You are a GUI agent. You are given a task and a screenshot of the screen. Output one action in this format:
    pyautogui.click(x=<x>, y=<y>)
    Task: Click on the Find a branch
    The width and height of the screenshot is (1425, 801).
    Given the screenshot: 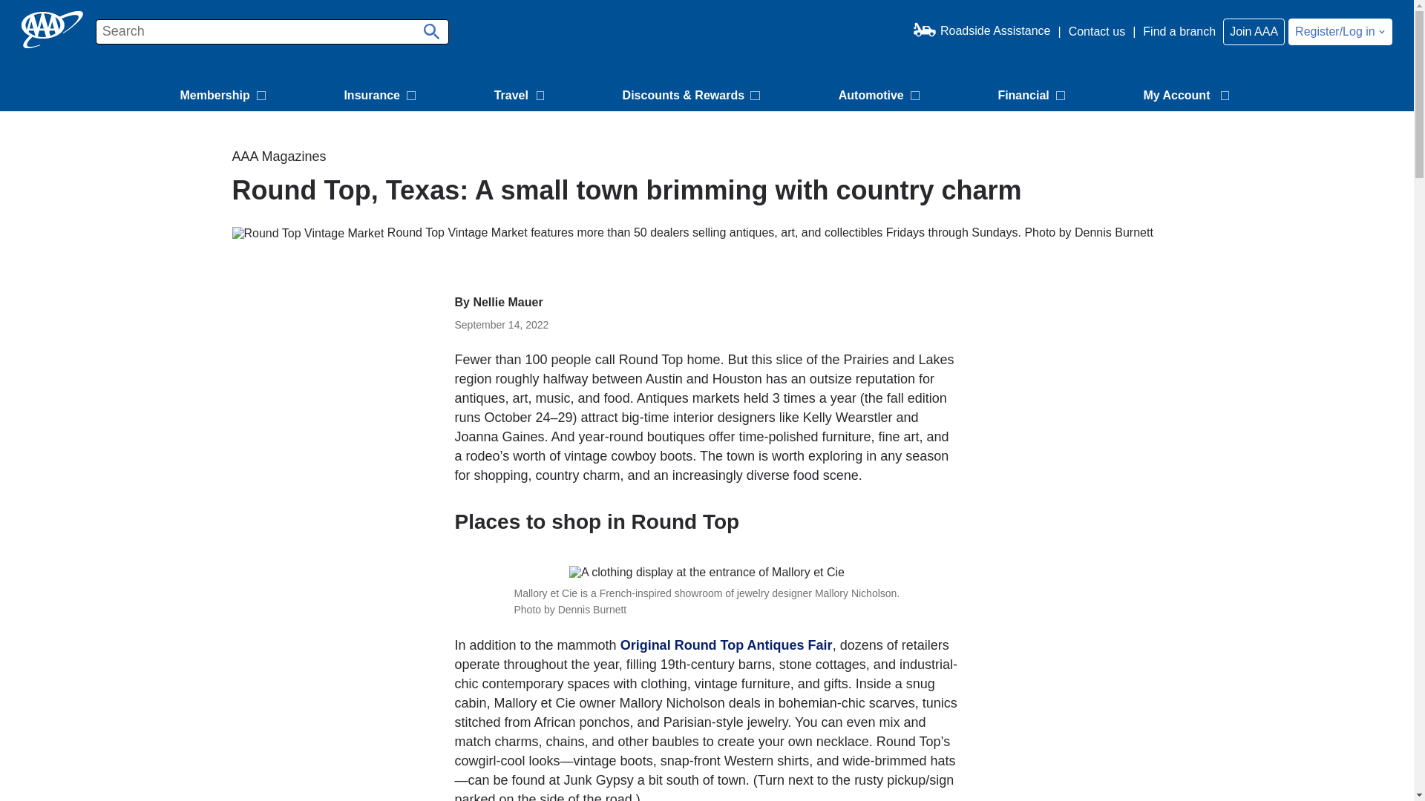 What is the action you would take?
    pyautogui.click(x=1179, y=31)
    